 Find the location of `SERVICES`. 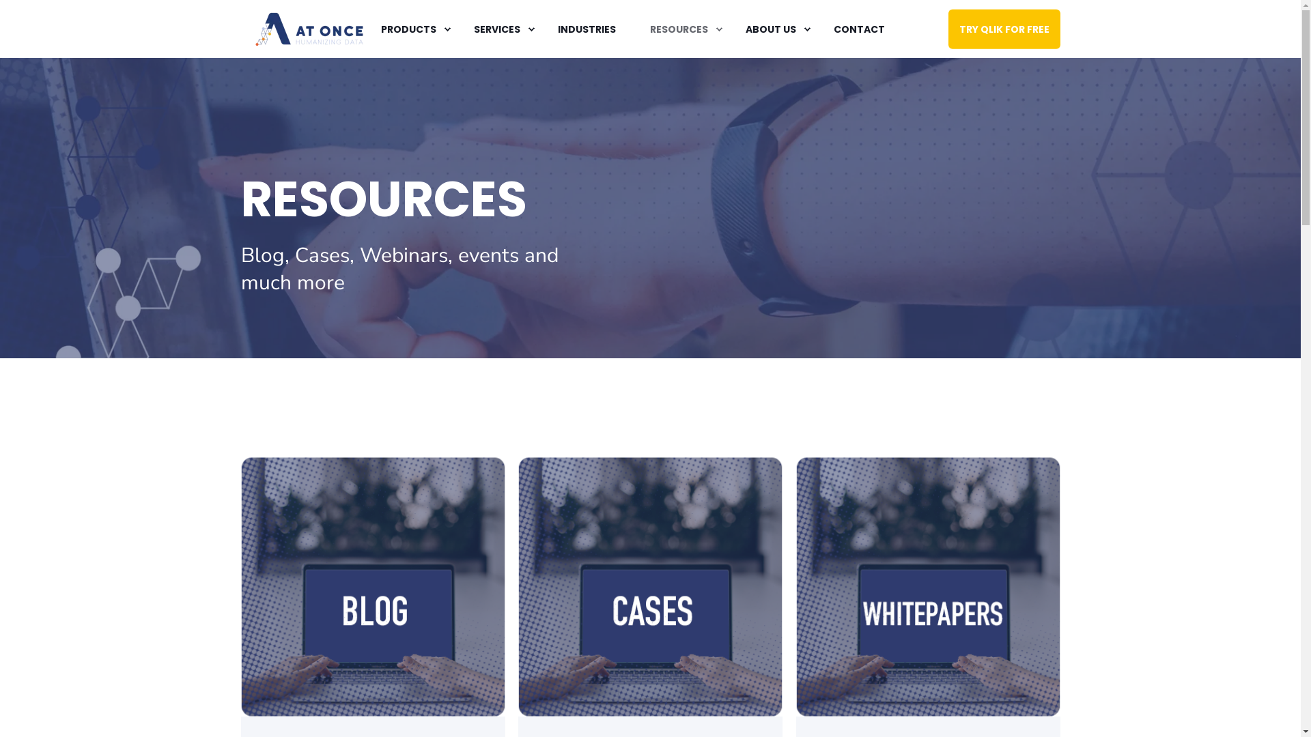

SERVICES is located at coordinates (498, 29).